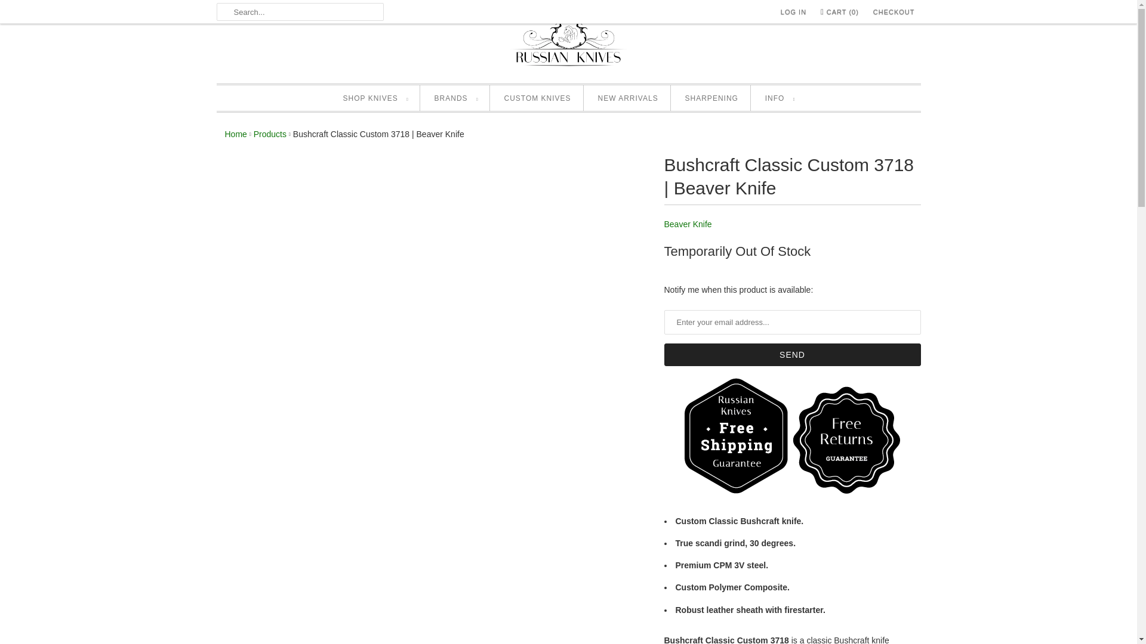  What do you see at coordinates (791, 354) in the screenshot?
I see `Send` at bounding box center [791, 354].